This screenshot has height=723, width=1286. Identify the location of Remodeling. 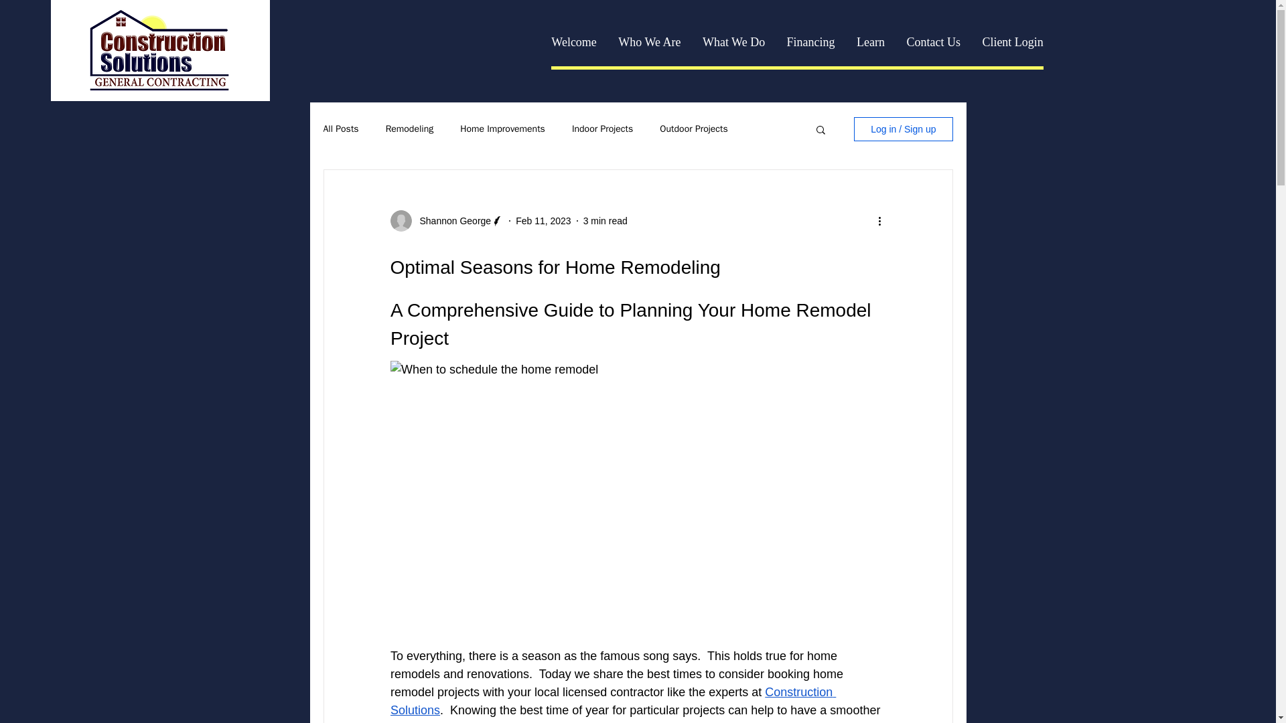
(410, 129).